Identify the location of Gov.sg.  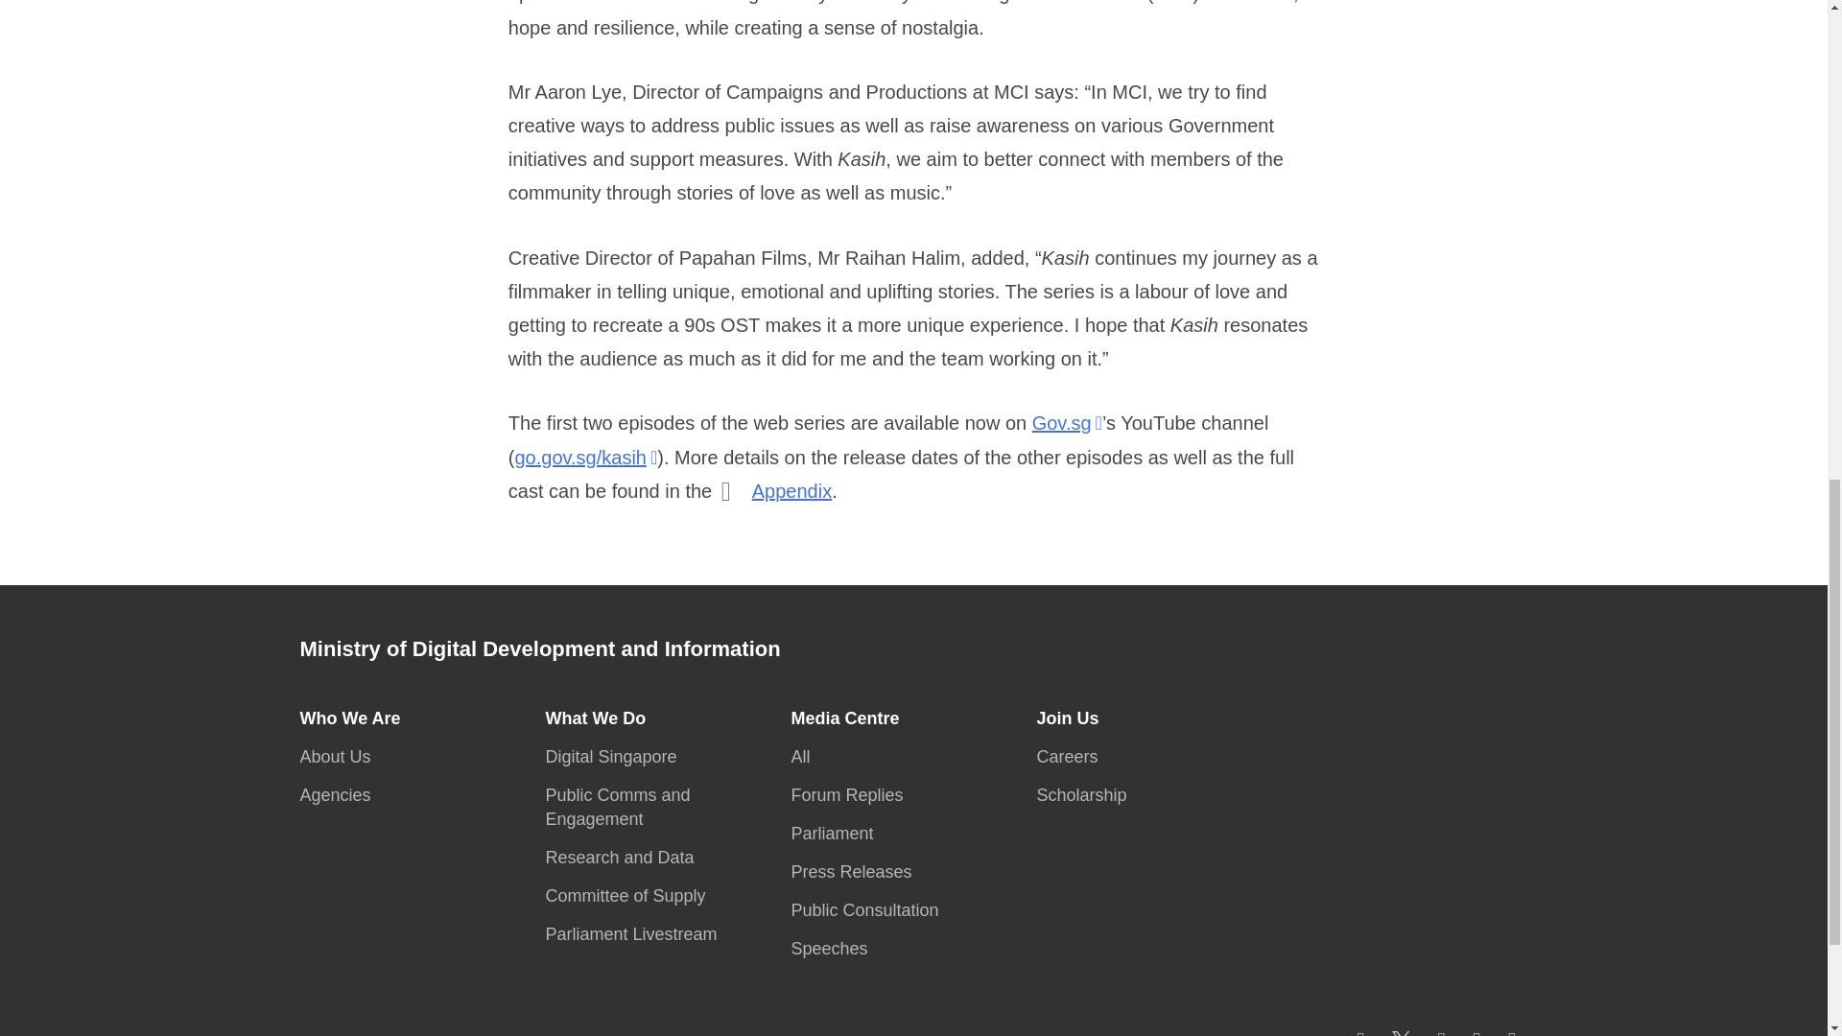
(1067, 422).